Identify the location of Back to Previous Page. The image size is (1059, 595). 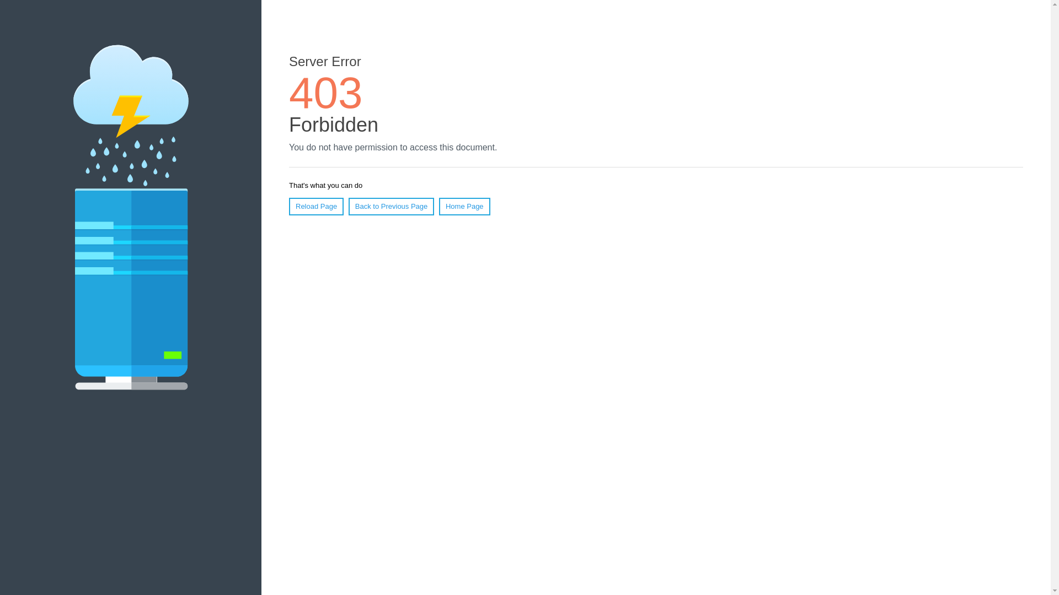
(391, 206).